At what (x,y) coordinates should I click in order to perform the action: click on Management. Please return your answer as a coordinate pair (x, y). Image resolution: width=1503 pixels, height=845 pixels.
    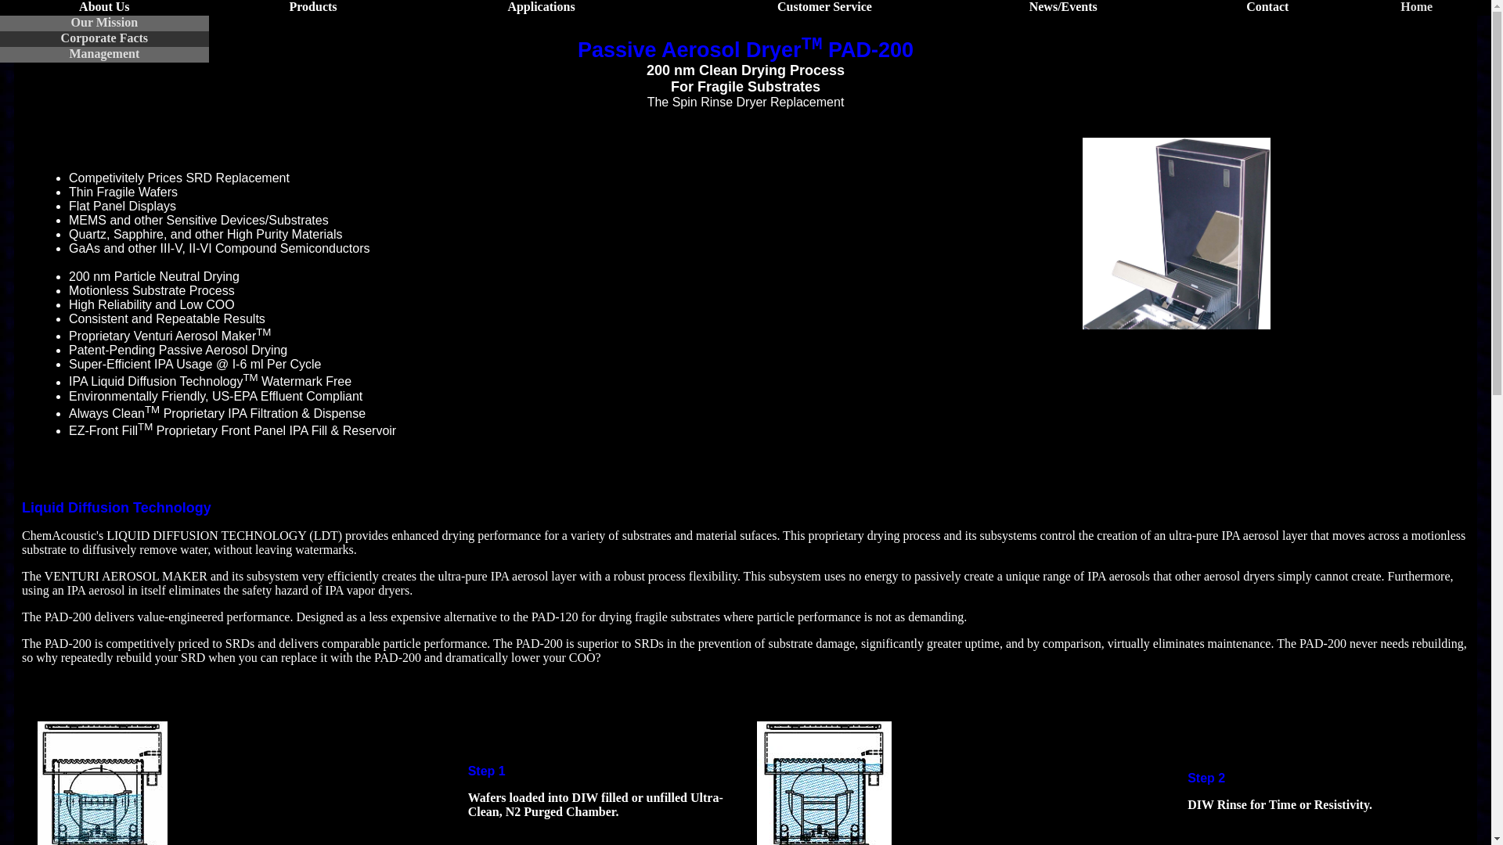
    Looking at the image, I should click on (104, 53).